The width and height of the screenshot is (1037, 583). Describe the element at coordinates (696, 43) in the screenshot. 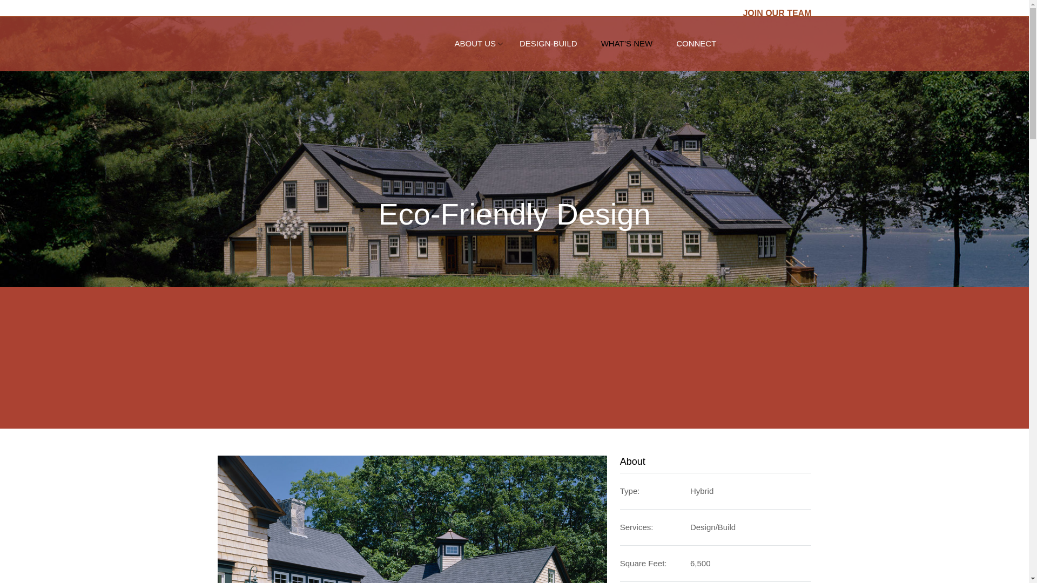

I see `CONNECT` at that location.